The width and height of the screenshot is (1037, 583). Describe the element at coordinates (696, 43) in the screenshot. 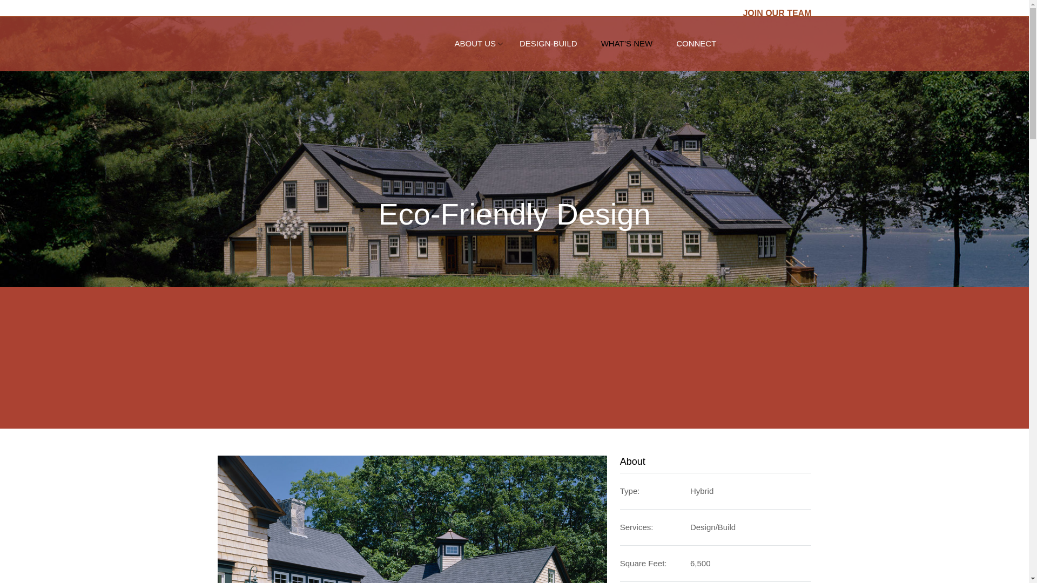

I see `CONNECT` at that location.